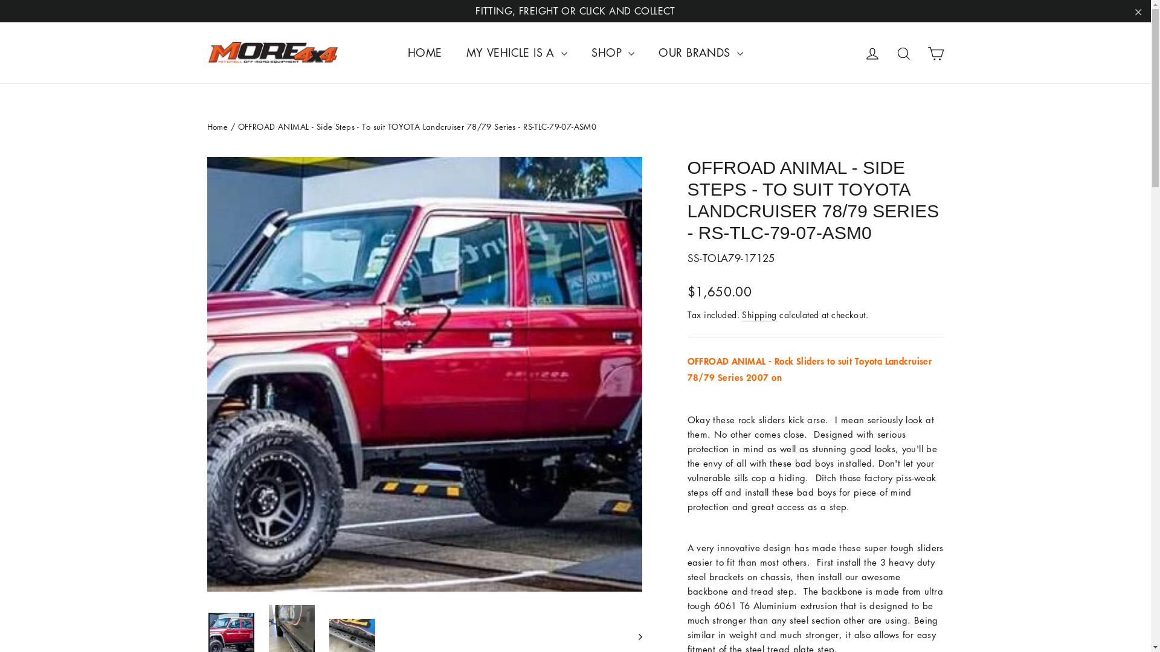 This screenshot has width=1160, height=652. Describe the element at coordinates (217, 127) in the screenshot. I see `Home` at that location.